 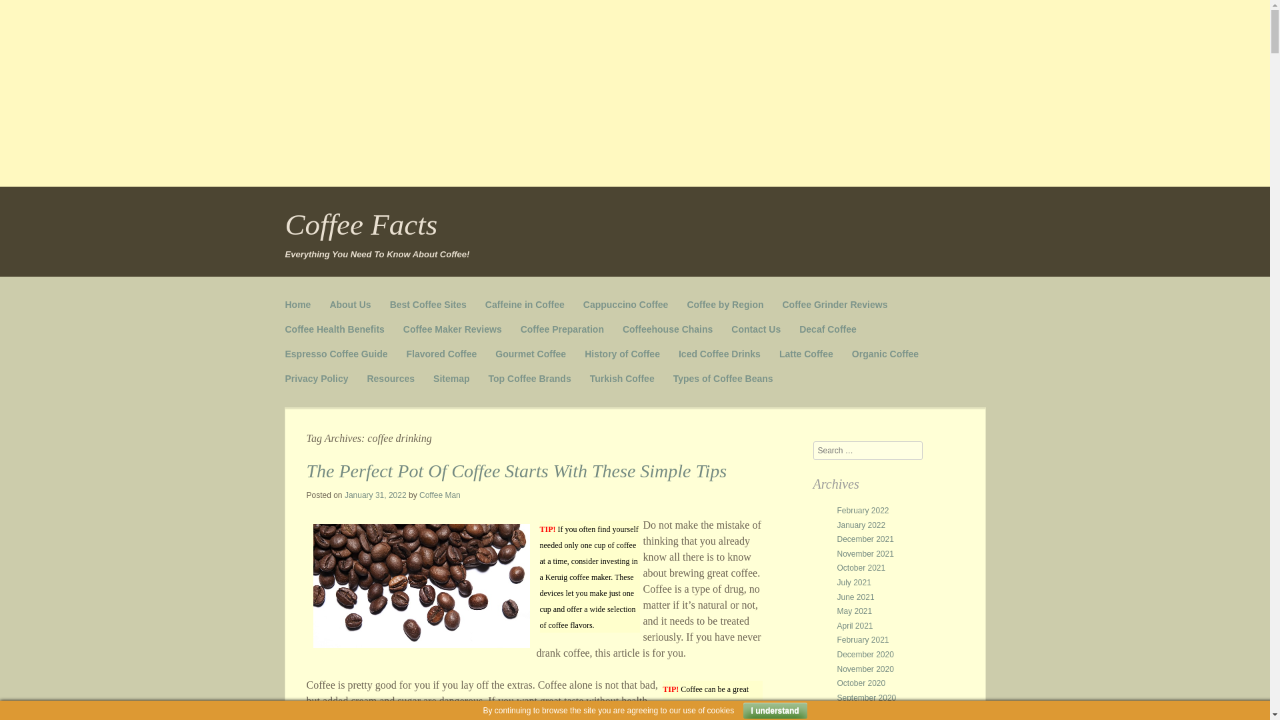 What do you see at coordinates (428, 305) in the screenshot?
I see `Best Coffee Sites` at bounding box center [428, 305].